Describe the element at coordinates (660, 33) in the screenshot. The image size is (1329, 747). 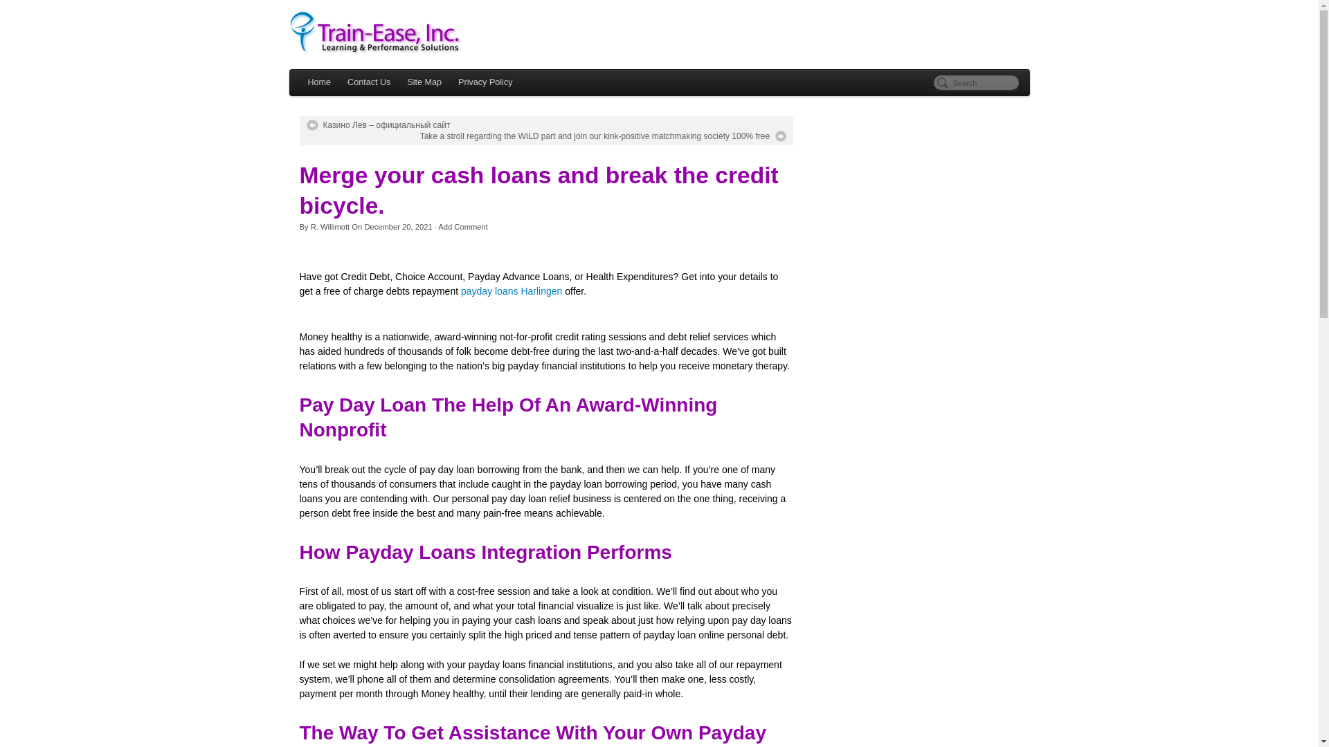
I see `Train-Ease, Inc` at that location.